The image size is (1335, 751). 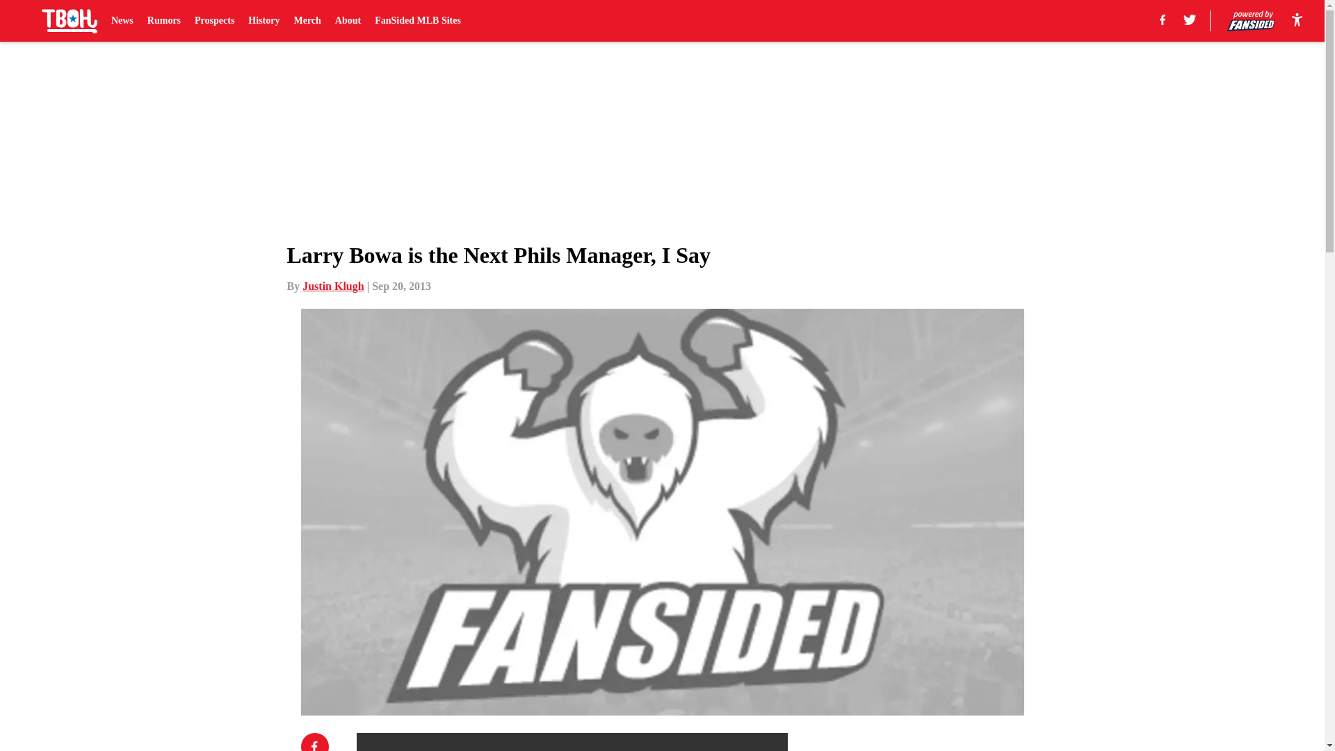 I want to click on News, so click(x=122, y=21).